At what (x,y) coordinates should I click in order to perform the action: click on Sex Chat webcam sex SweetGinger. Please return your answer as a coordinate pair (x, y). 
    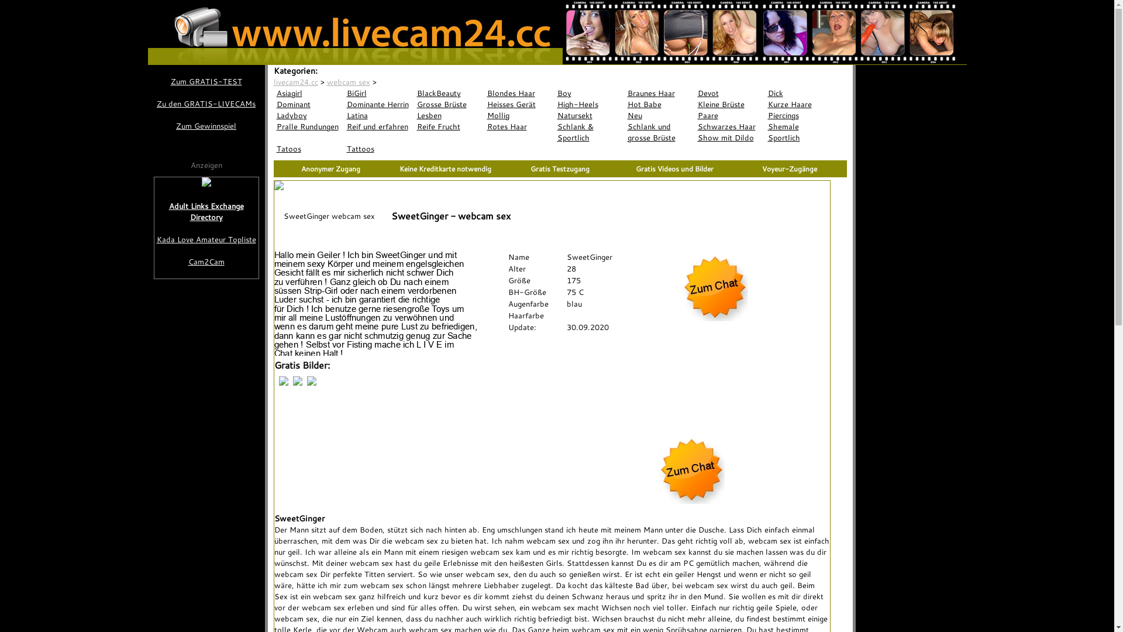
    Looking at the image, I should click on (712, 318).